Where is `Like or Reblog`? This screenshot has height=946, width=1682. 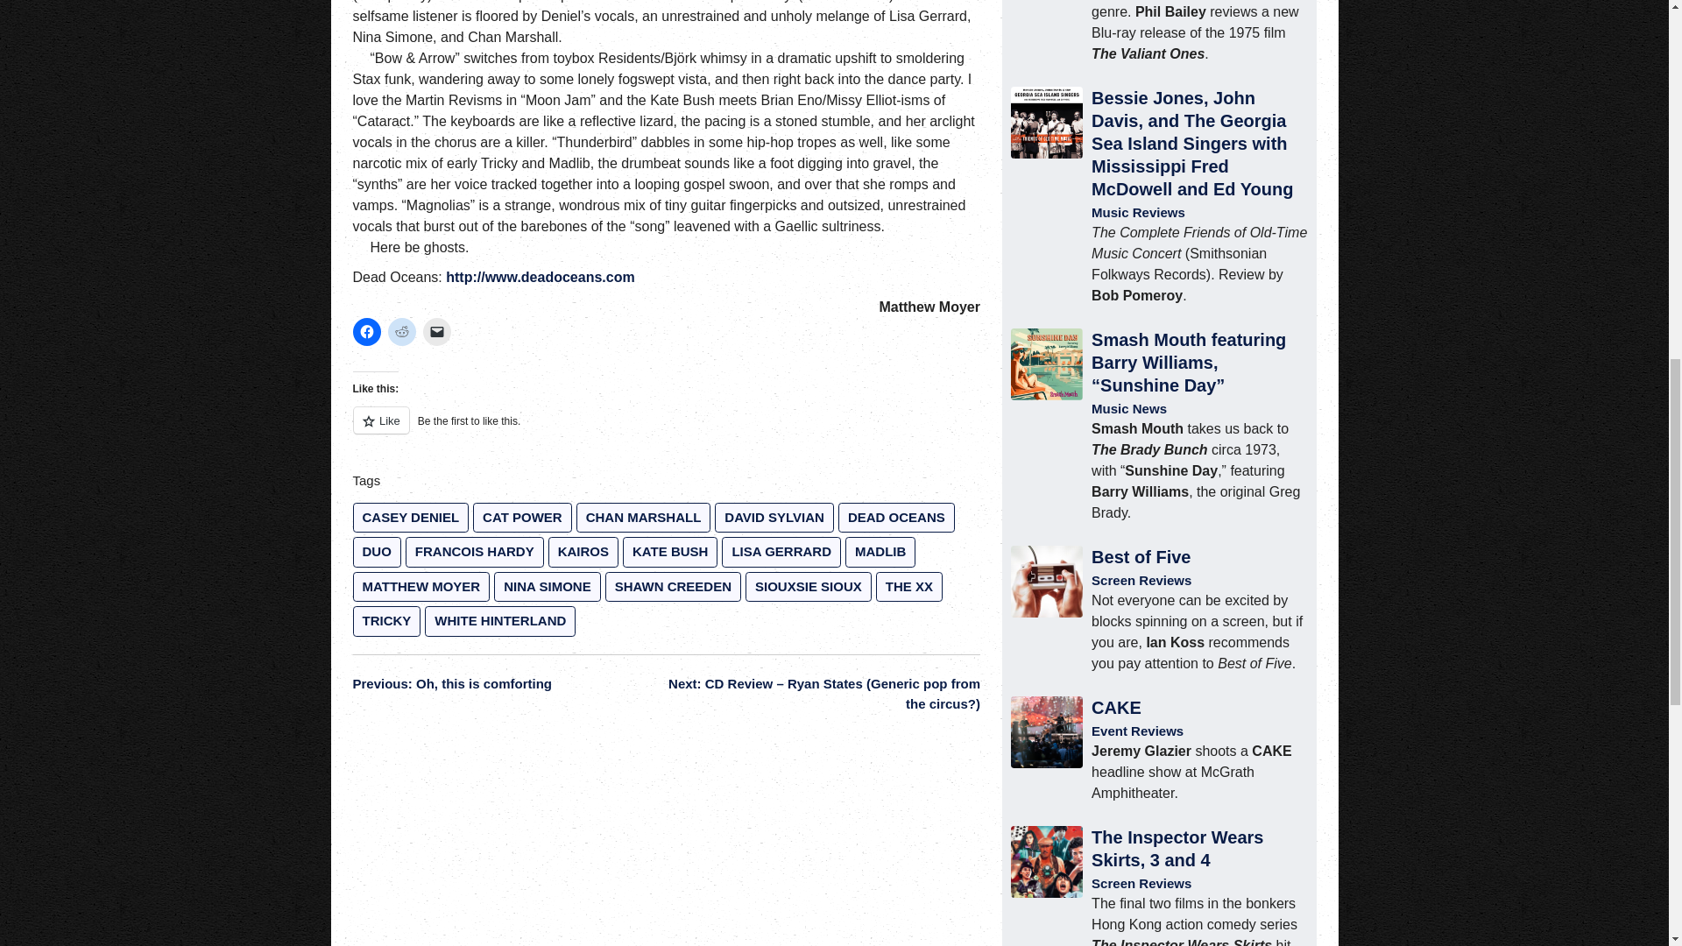 Like or Reblog is located at coordinates (665, 431).